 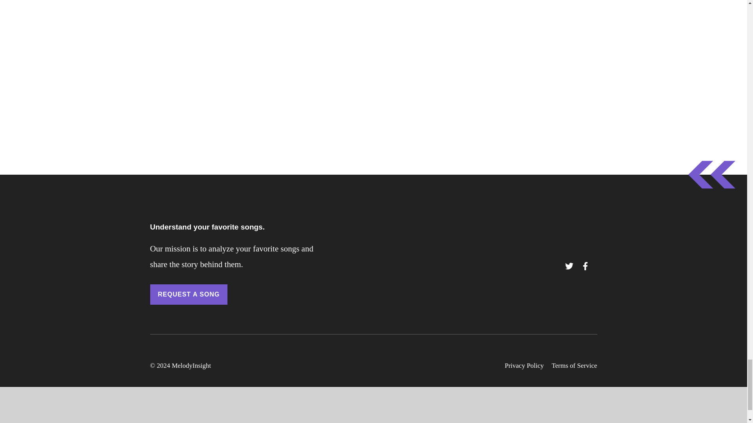 I want to click on Terms of Service, so click(x=574, y=365).